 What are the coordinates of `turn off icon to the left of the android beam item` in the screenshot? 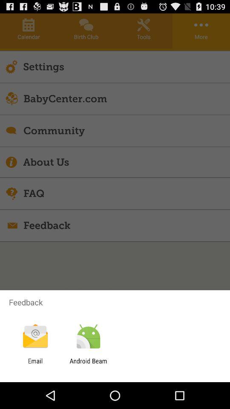 It's located at (35, 365).